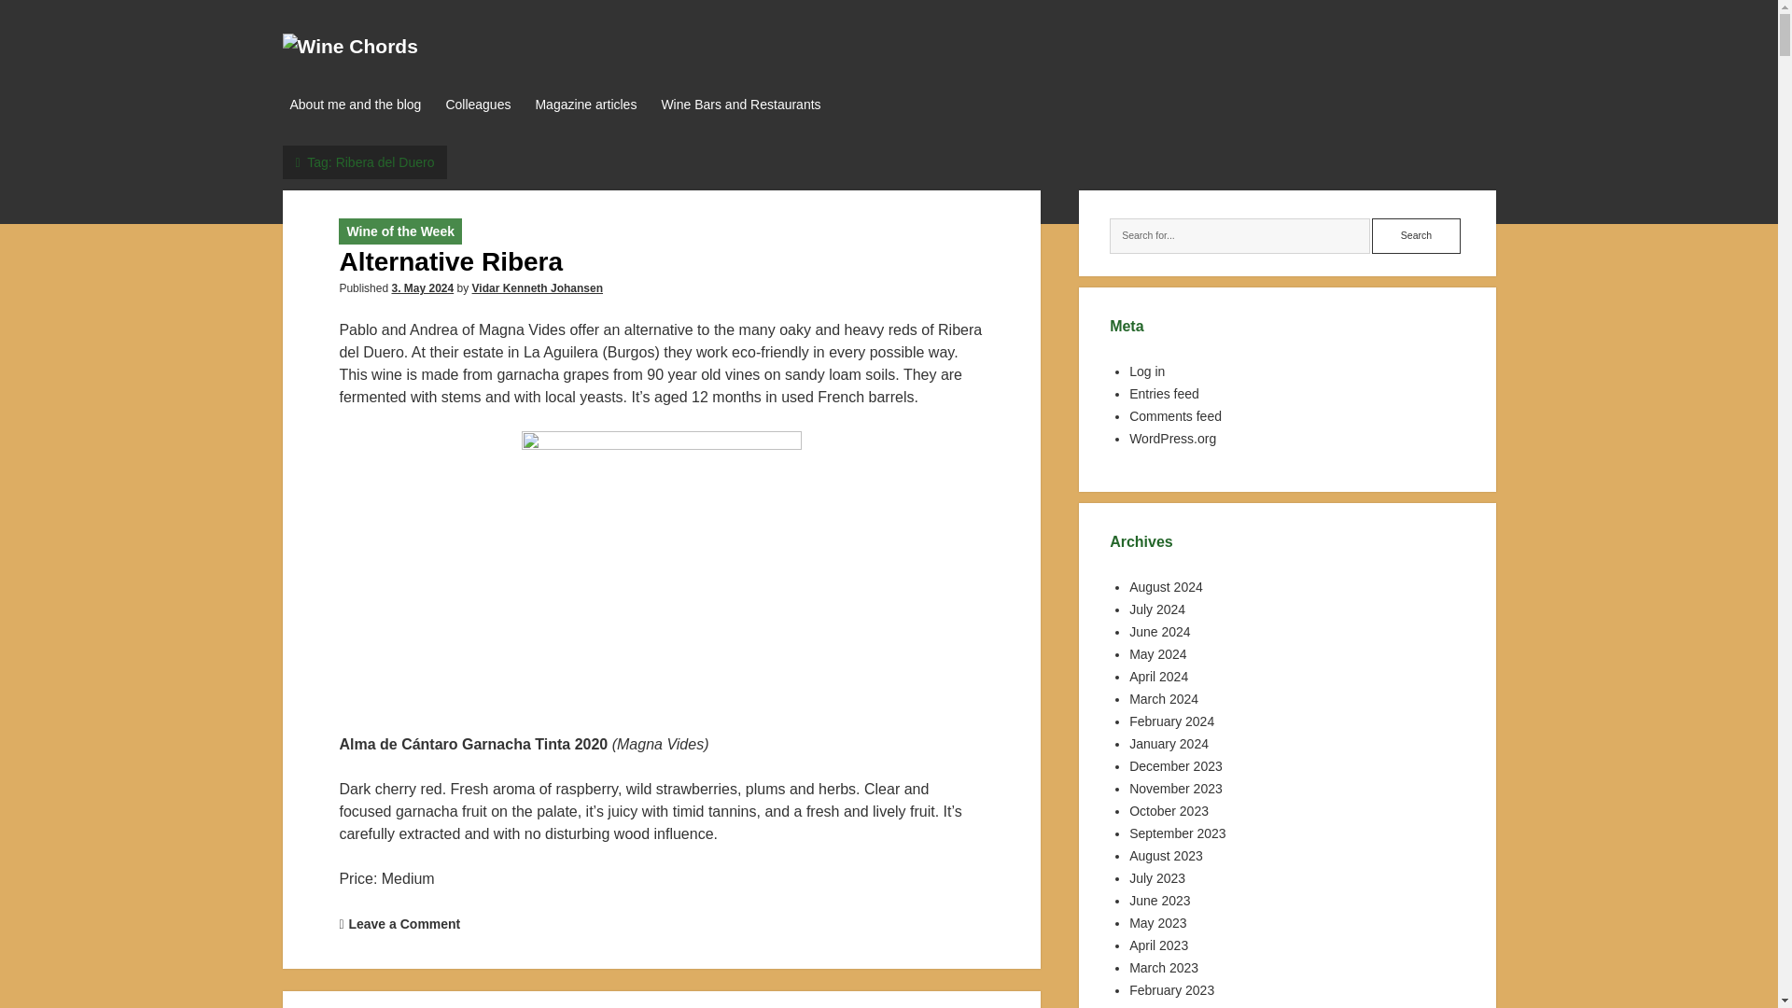 The height and width of the screenshot is (1008, 1792). I want to click on View all posts in Wine of the Week, so click(399, 231).